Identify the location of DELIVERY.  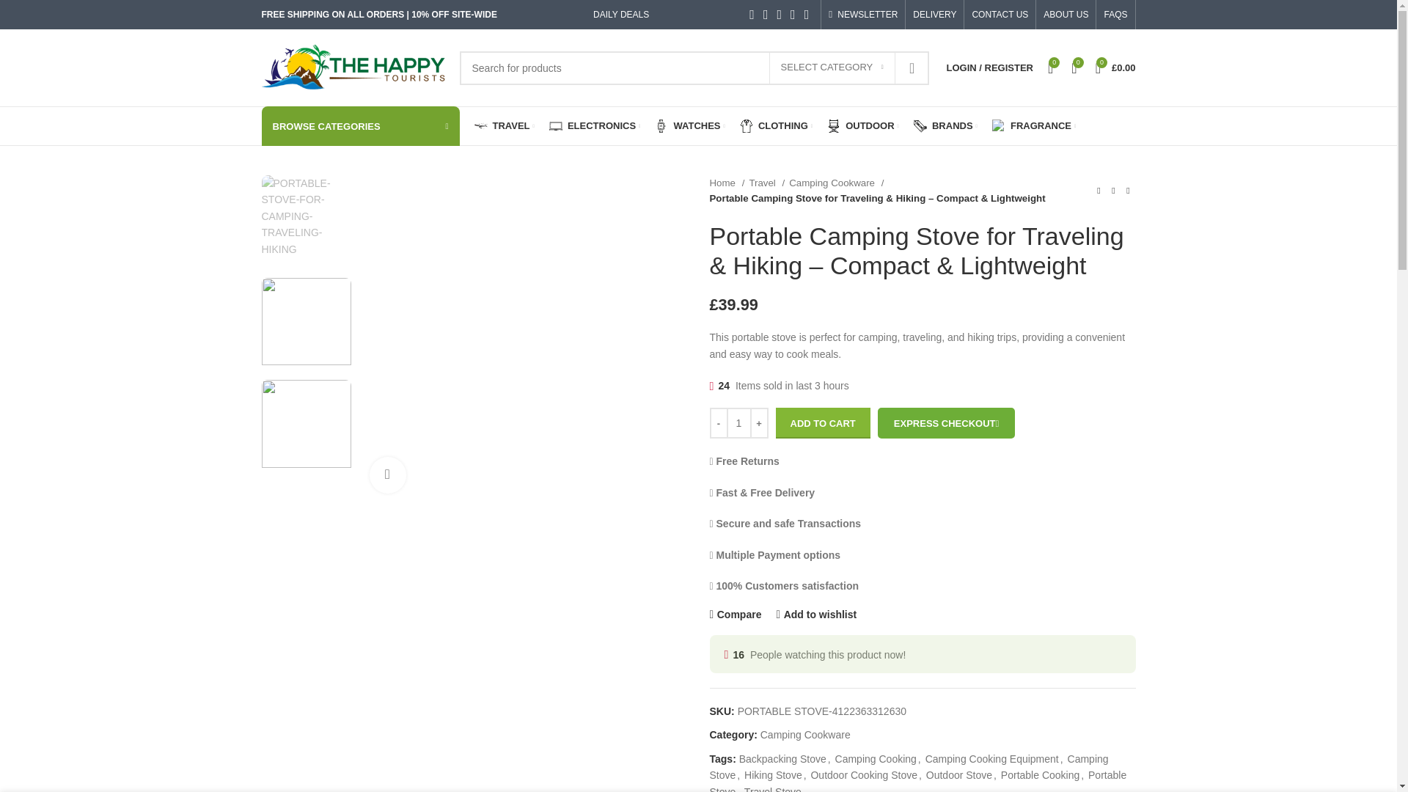
(934, 15).